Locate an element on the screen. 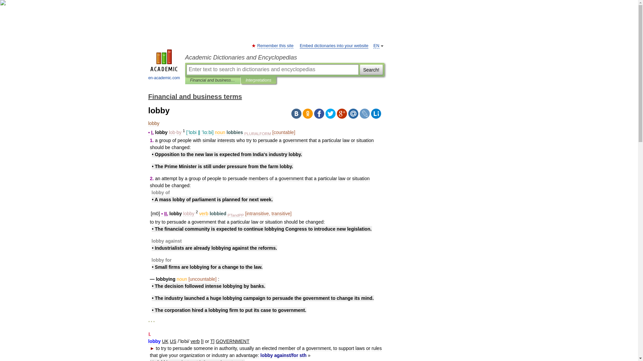 This screenshot has height=361, width=643. Financial and business terms is located at coordinates (195, 96).